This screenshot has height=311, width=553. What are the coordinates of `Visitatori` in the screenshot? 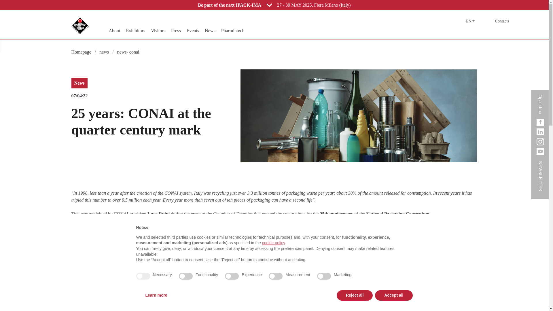 It's located at (158, 31).